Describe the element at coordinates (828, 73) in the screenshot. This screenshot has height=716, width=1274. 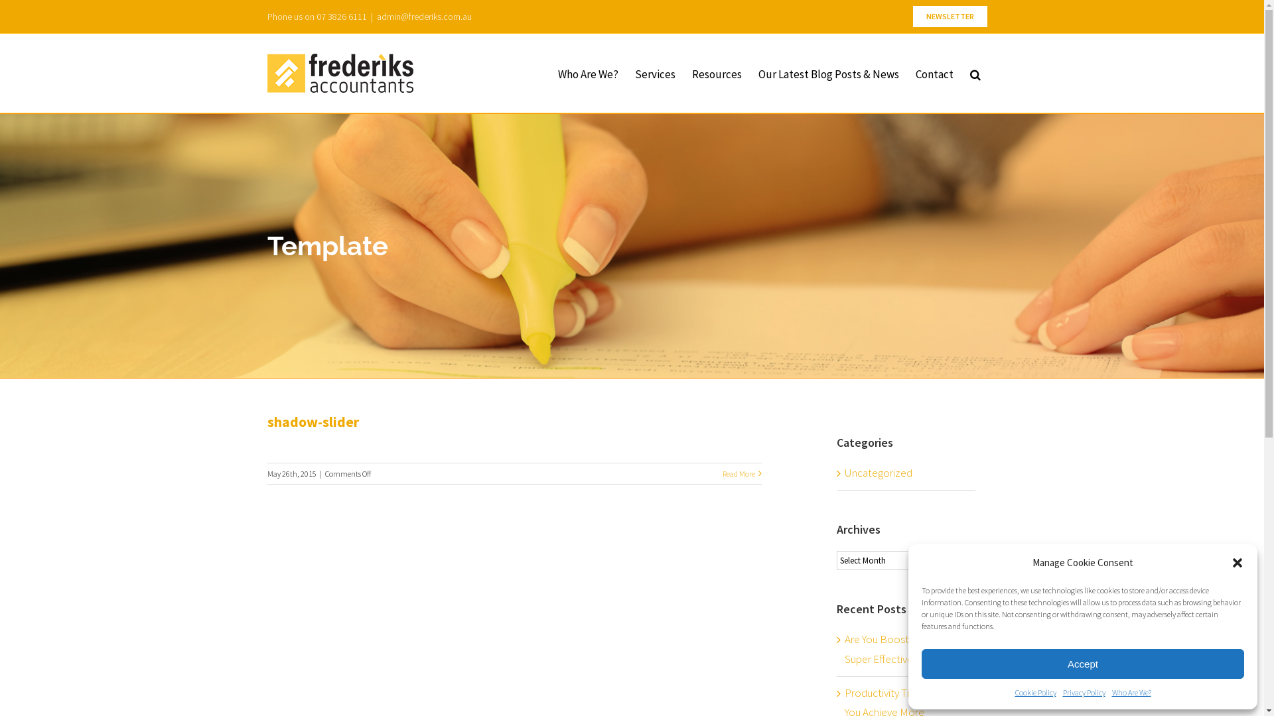
I see `Our Latest Blog Posts & News` at that location.